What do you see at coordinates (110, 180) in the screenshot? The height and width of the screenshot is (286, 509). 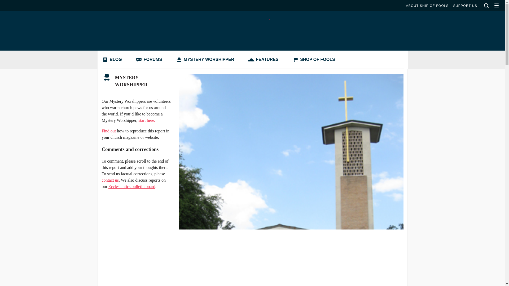 I see `contact us` at bounding box center [110, 180].